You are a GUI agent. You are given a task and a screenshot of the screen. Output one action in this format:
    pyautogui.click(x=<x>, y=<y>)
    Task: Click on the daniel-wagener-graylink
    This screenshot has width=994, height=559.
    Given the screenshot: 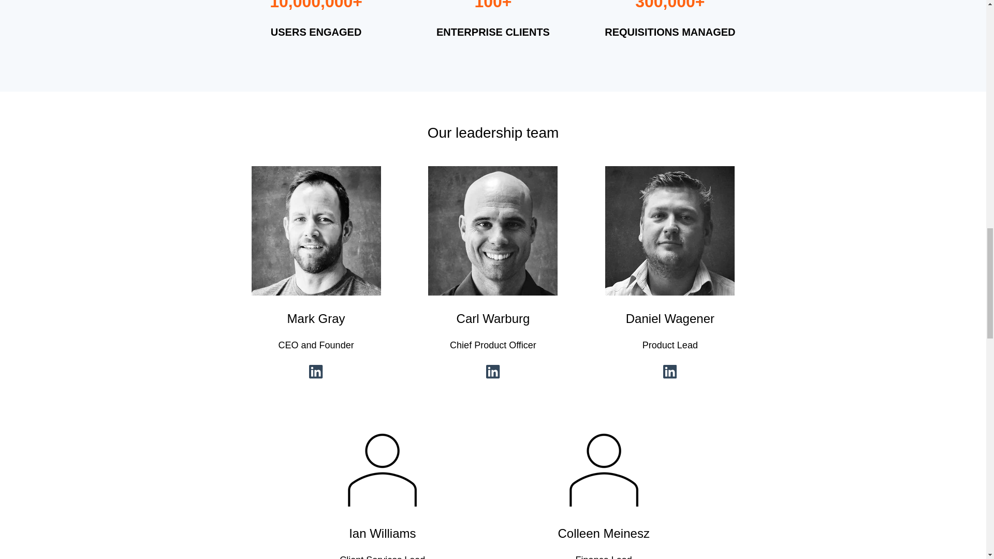 What is the action you would take?
    pyautogui.click(x=670, y=231)
    